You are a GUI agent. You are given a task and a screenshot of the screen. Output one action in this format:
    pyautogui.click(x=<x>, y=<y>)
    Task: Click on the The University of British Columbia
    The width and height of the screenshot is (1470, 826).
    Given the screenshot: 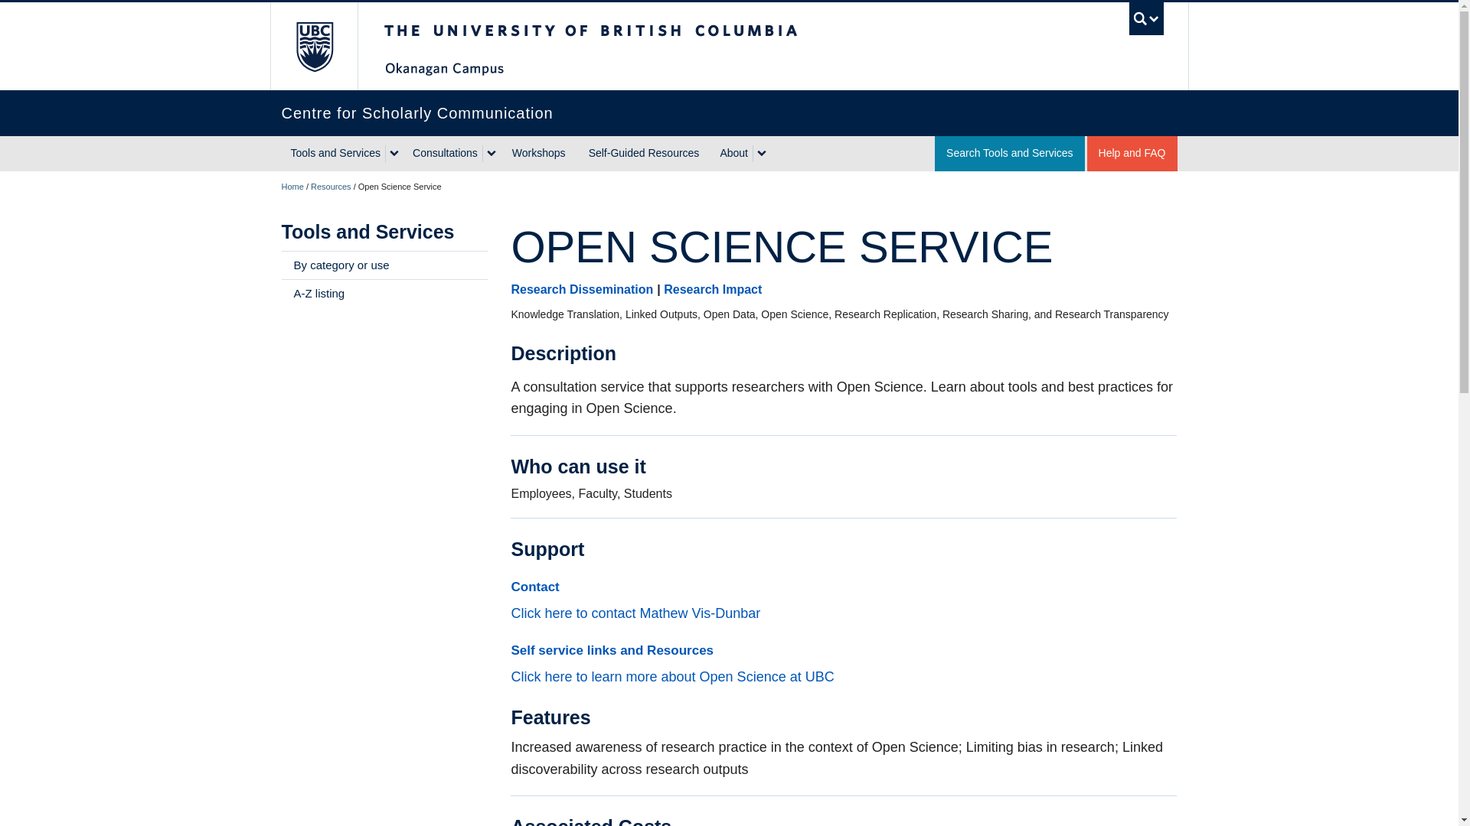 What is the action you would take?
    pyautogui.click(x=642, y=46)
    